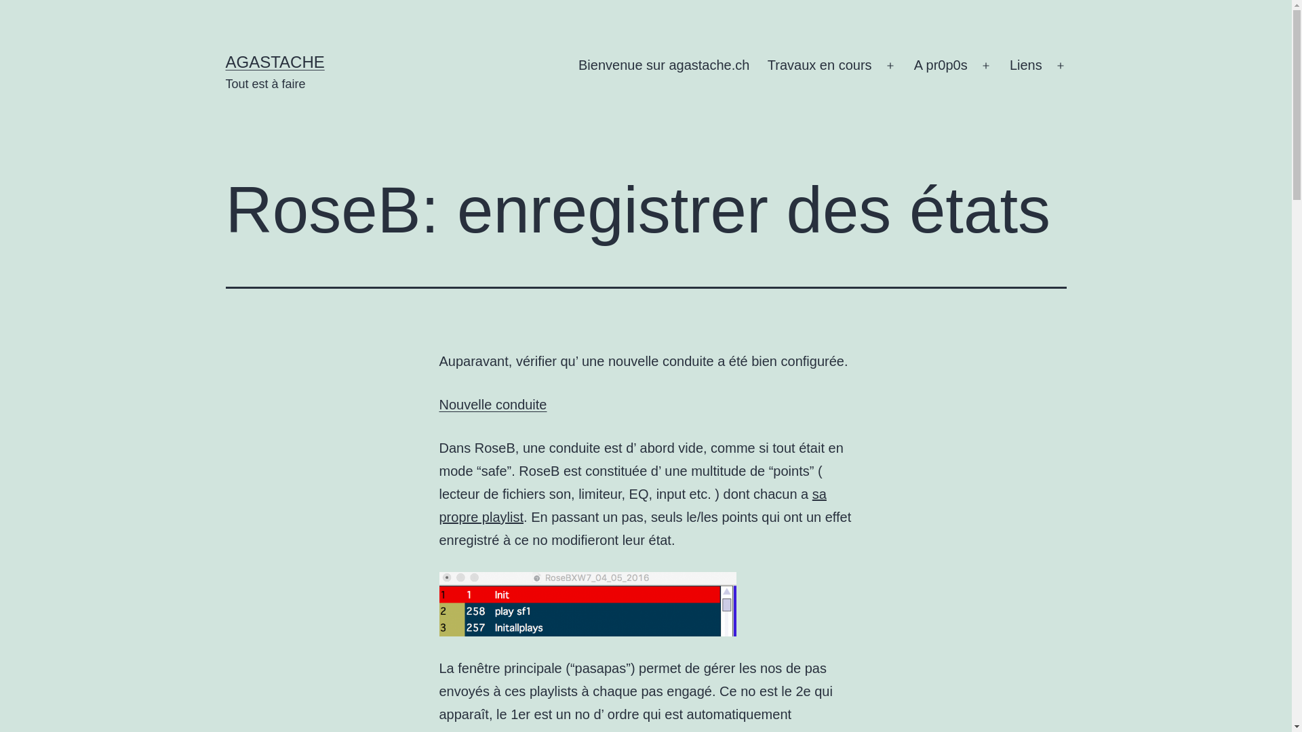  What do you see at coordinates (890, 66) in the screenshot?
I see `Ouvrir le menu` at bounding box center [890, 66].